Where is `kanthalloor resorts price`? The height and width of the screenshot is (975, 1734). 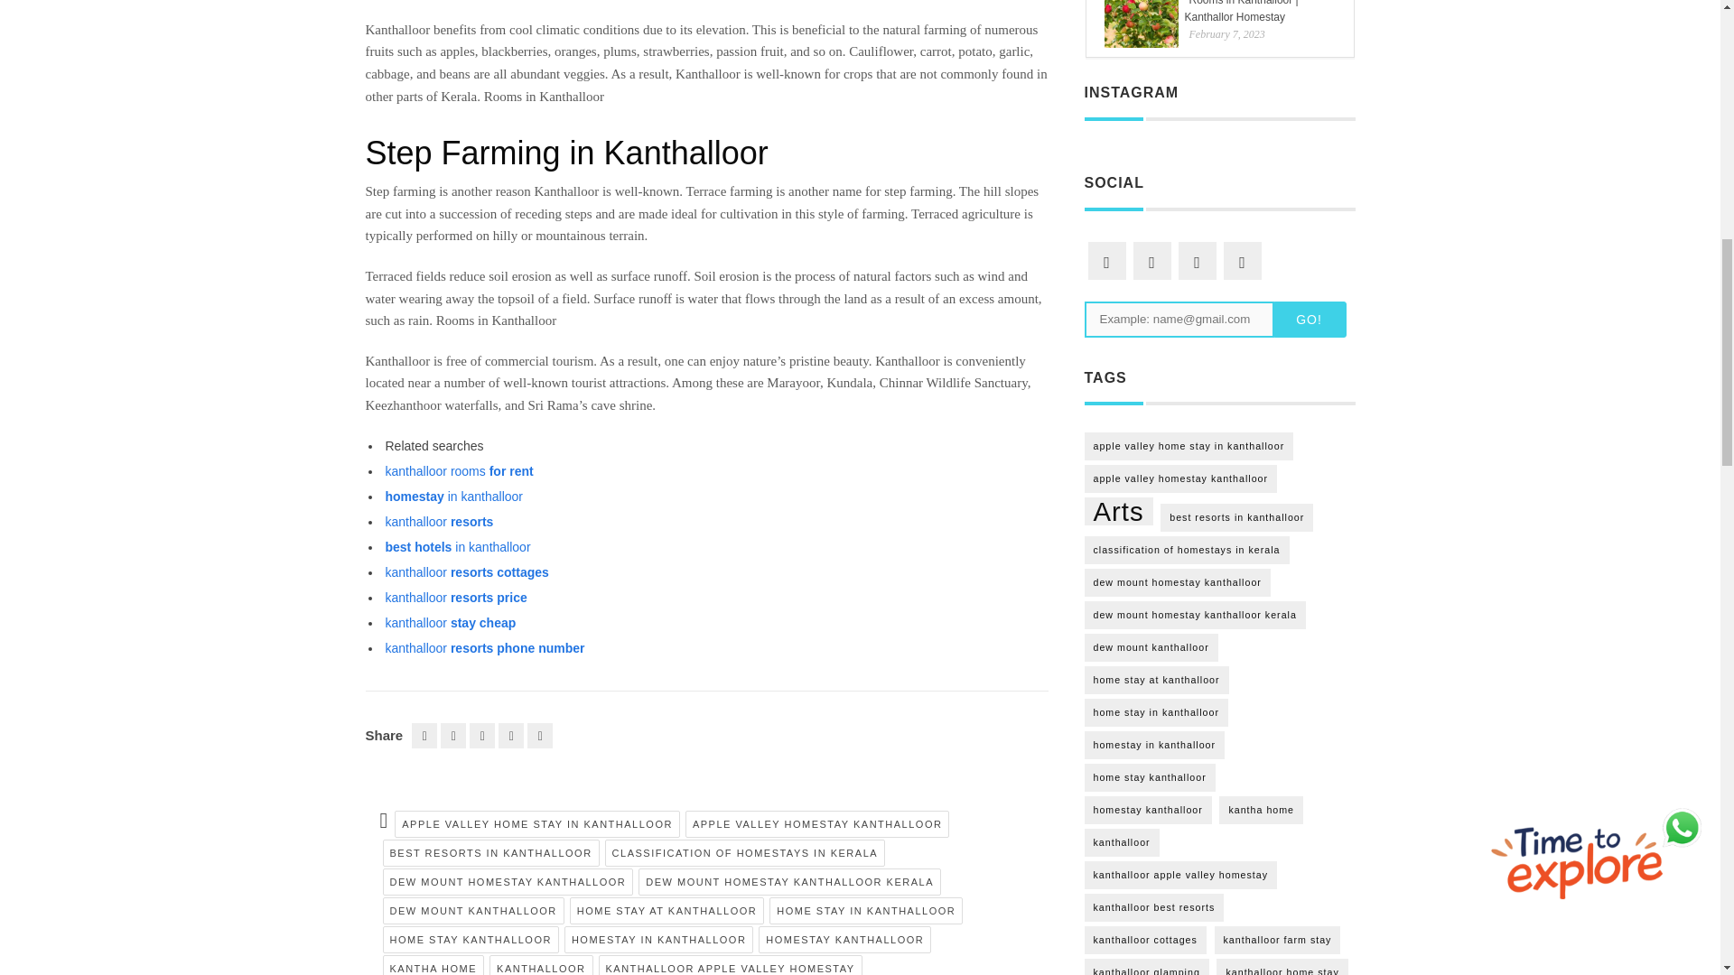
kanthalloor resorts price is located at coordinates (455, 598).